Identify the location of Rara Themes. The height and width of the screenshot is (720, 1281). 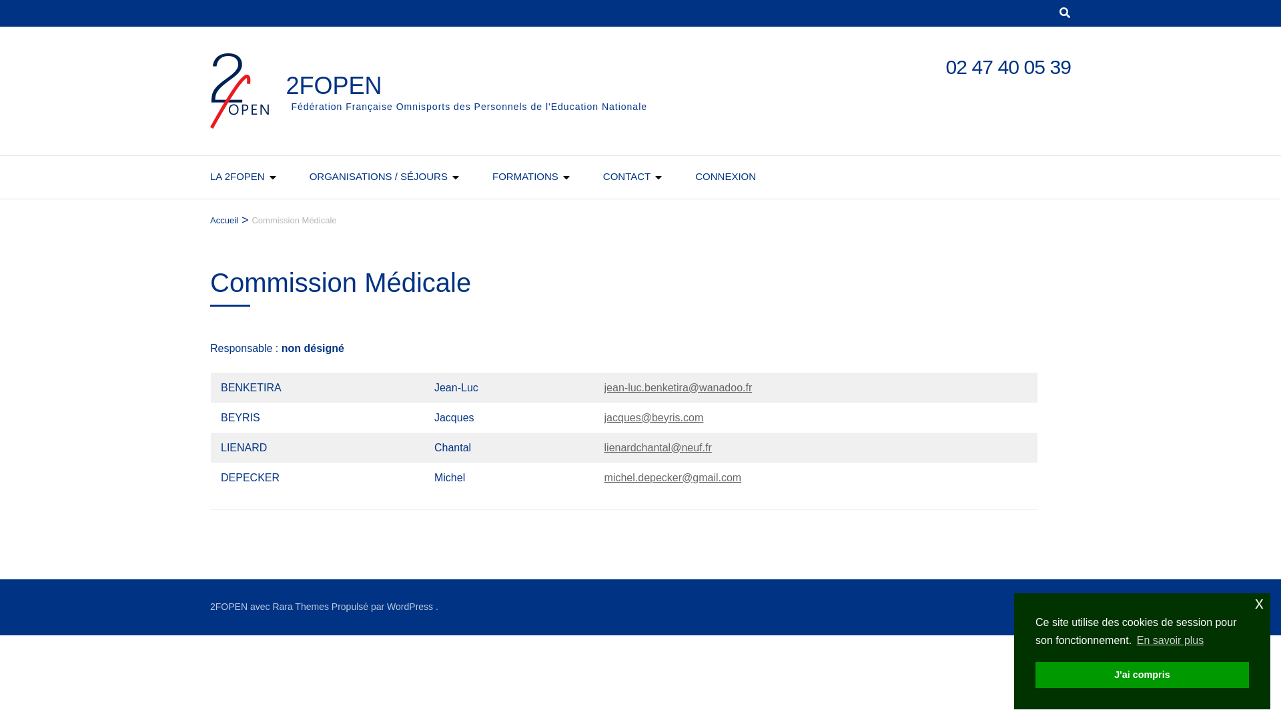
(300, 607).